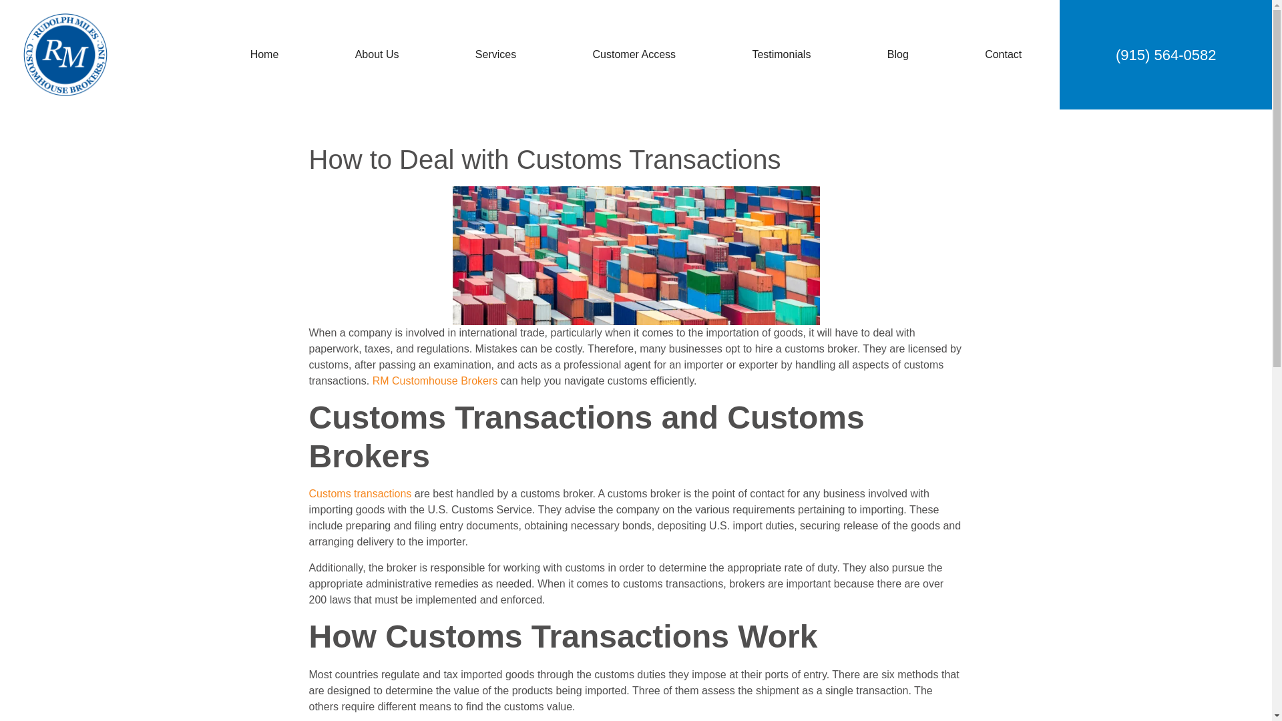 The image size is (1282, 721). I want to click on Testimonials, so click(781, 55).